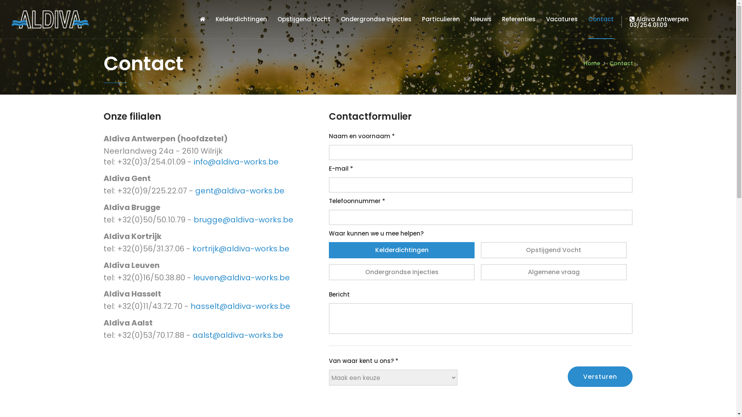 The width and height of the screenshot is (742, 417). What do you see at coordinates (673, 22) in the screenshot?
I see `Aldiva Antwerpen 03/254.01.09` at bounding box center [673, 22].